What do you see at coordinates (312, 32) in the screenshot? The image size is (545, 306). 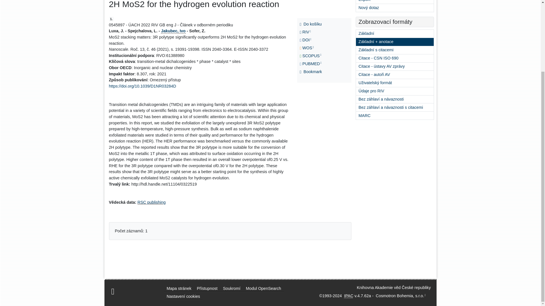 I see ` RIV` at bounding box center [312, 32].